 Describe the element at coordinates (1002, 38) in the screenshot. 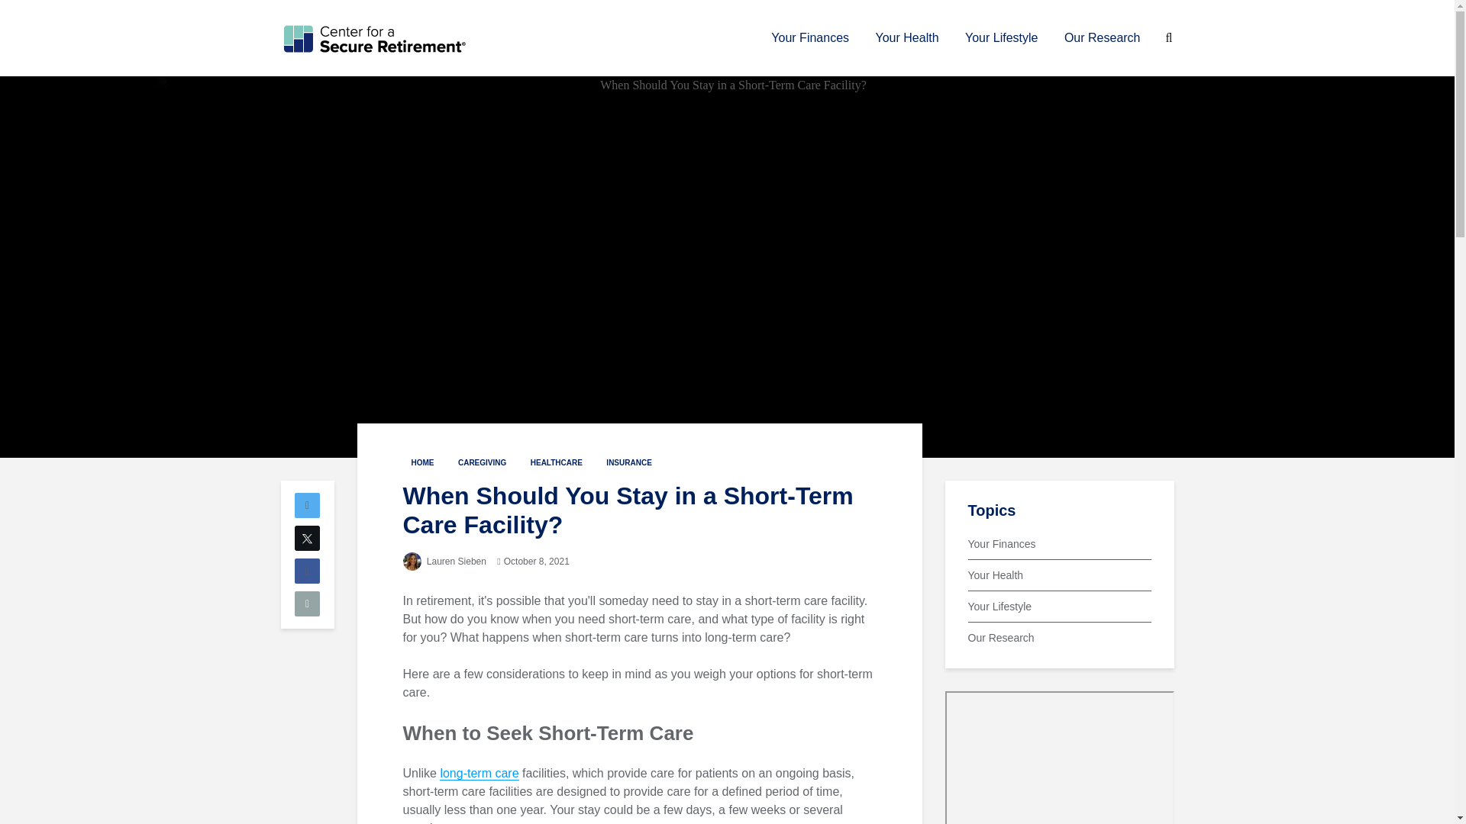

I see `Your Lifestyle` at that location.